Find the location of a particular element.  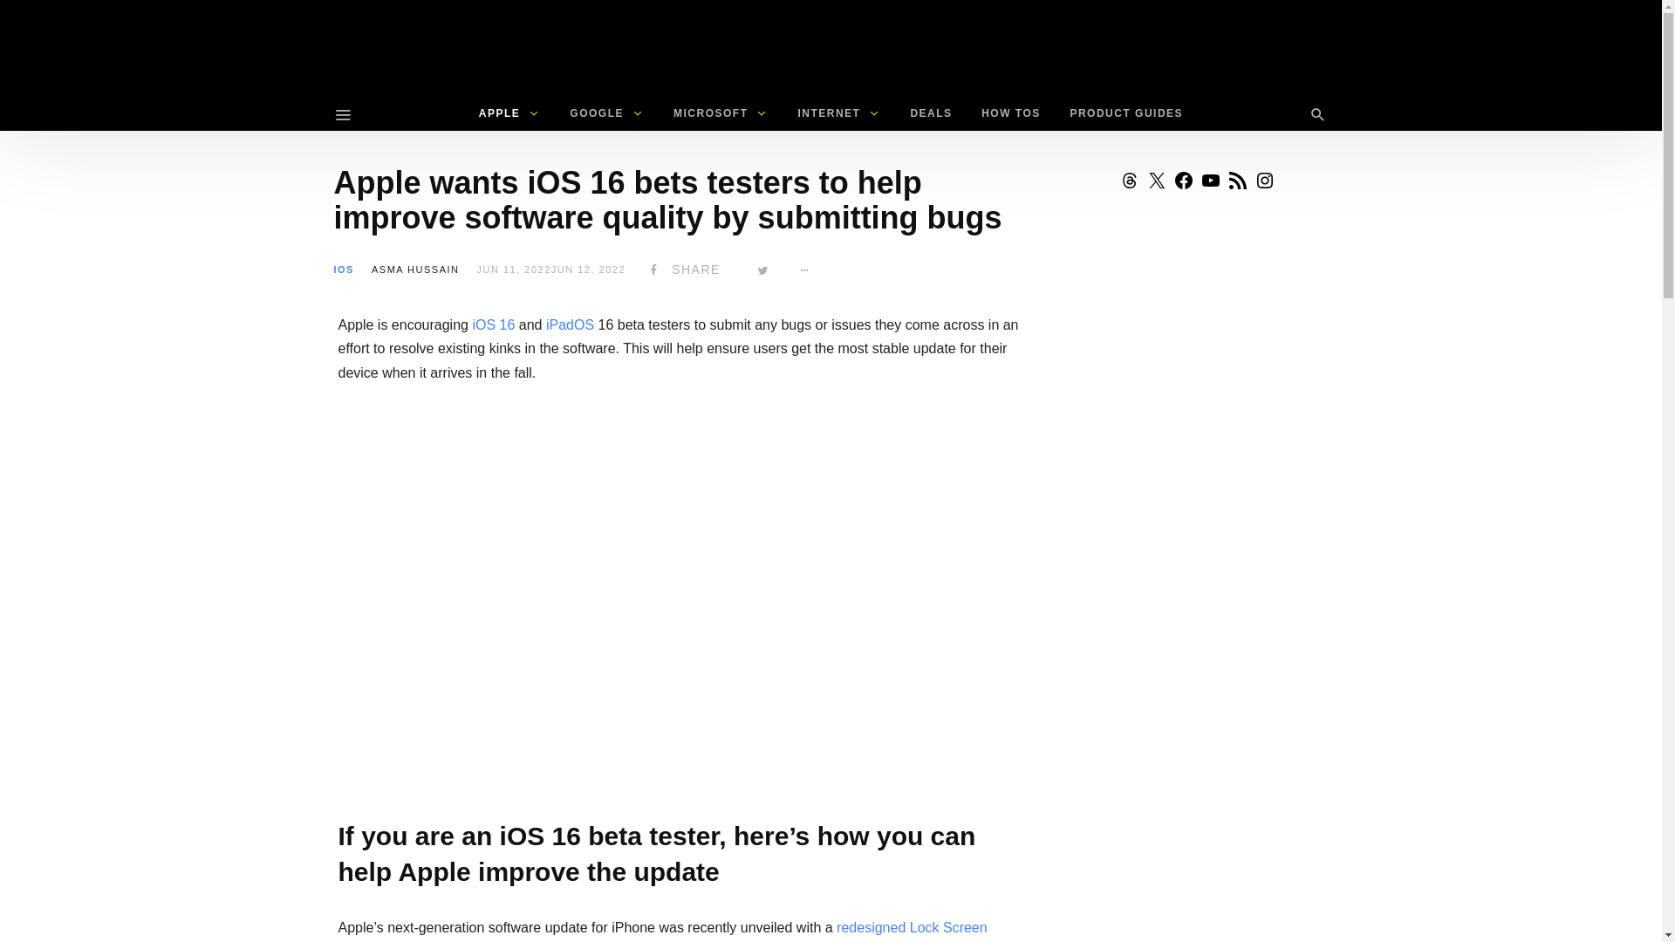

ASMA HUSSAIN is located at coordinates (415, 270).